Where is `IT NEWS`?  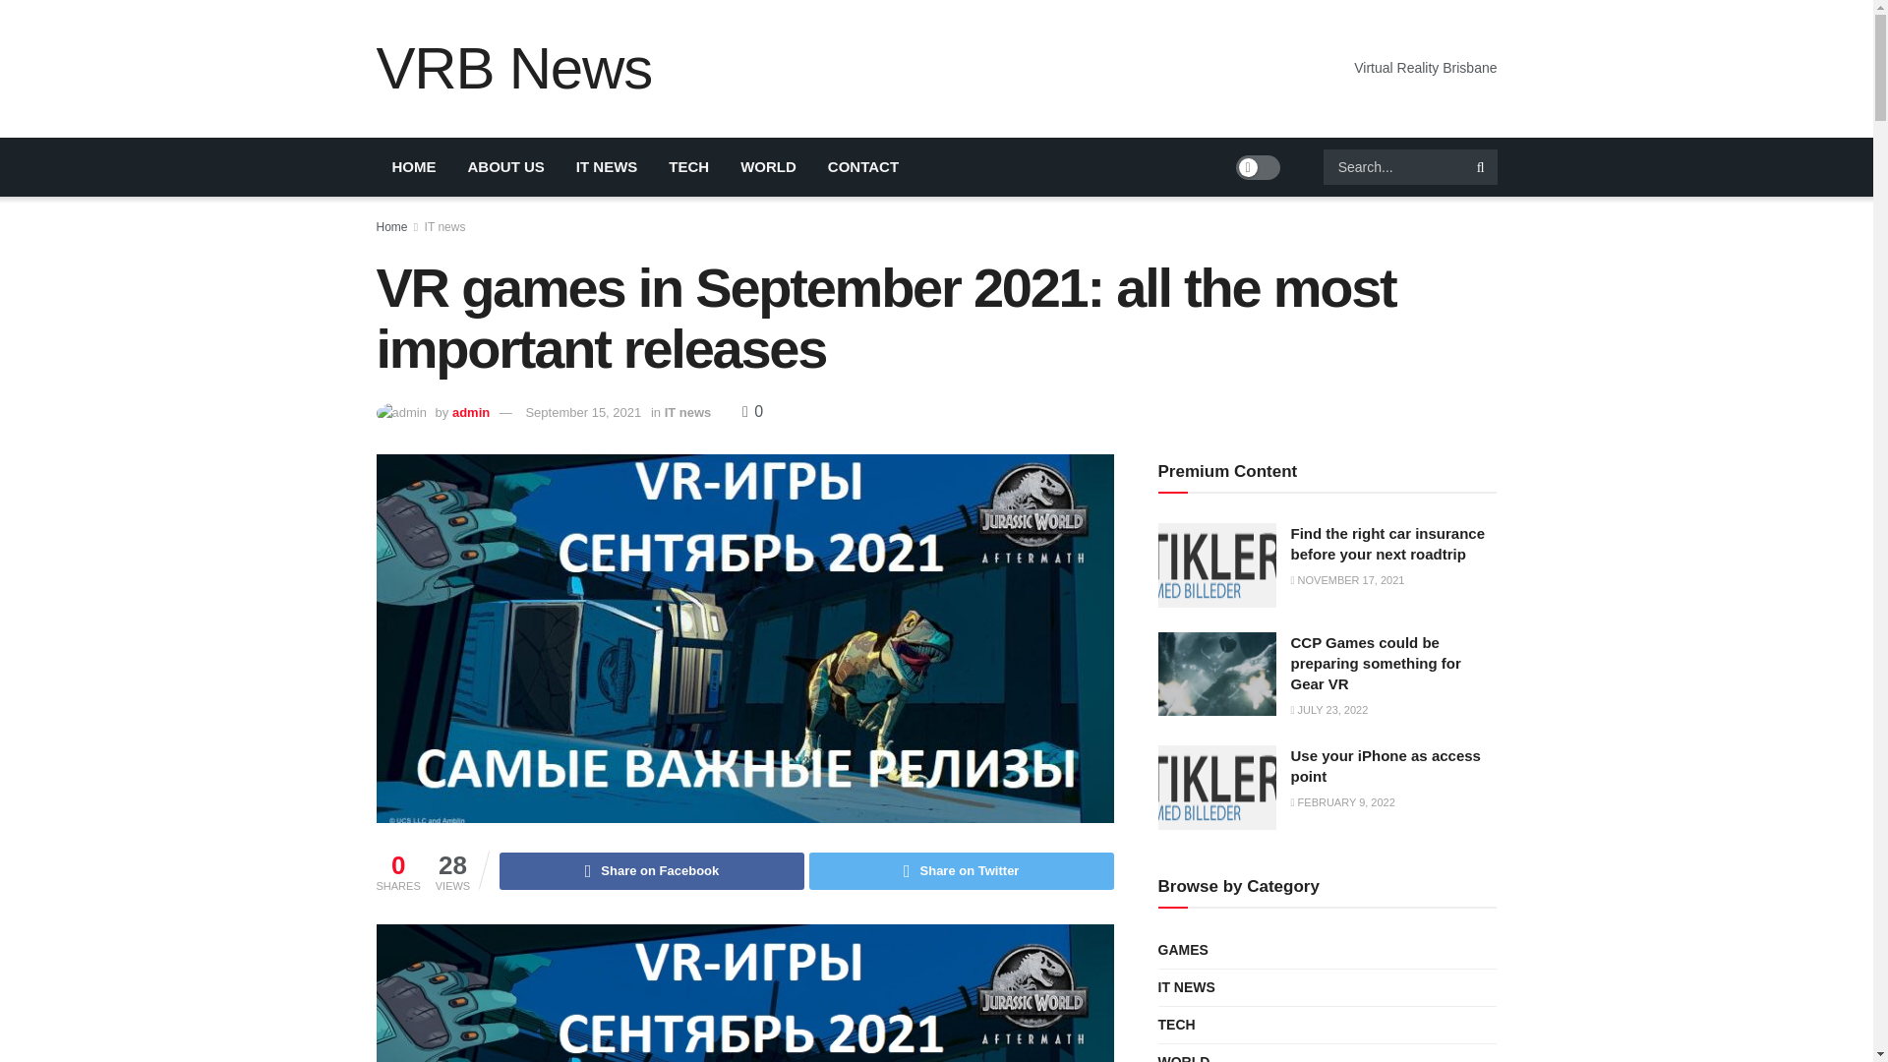
IT NEWS is located at coordinates (607, 167).